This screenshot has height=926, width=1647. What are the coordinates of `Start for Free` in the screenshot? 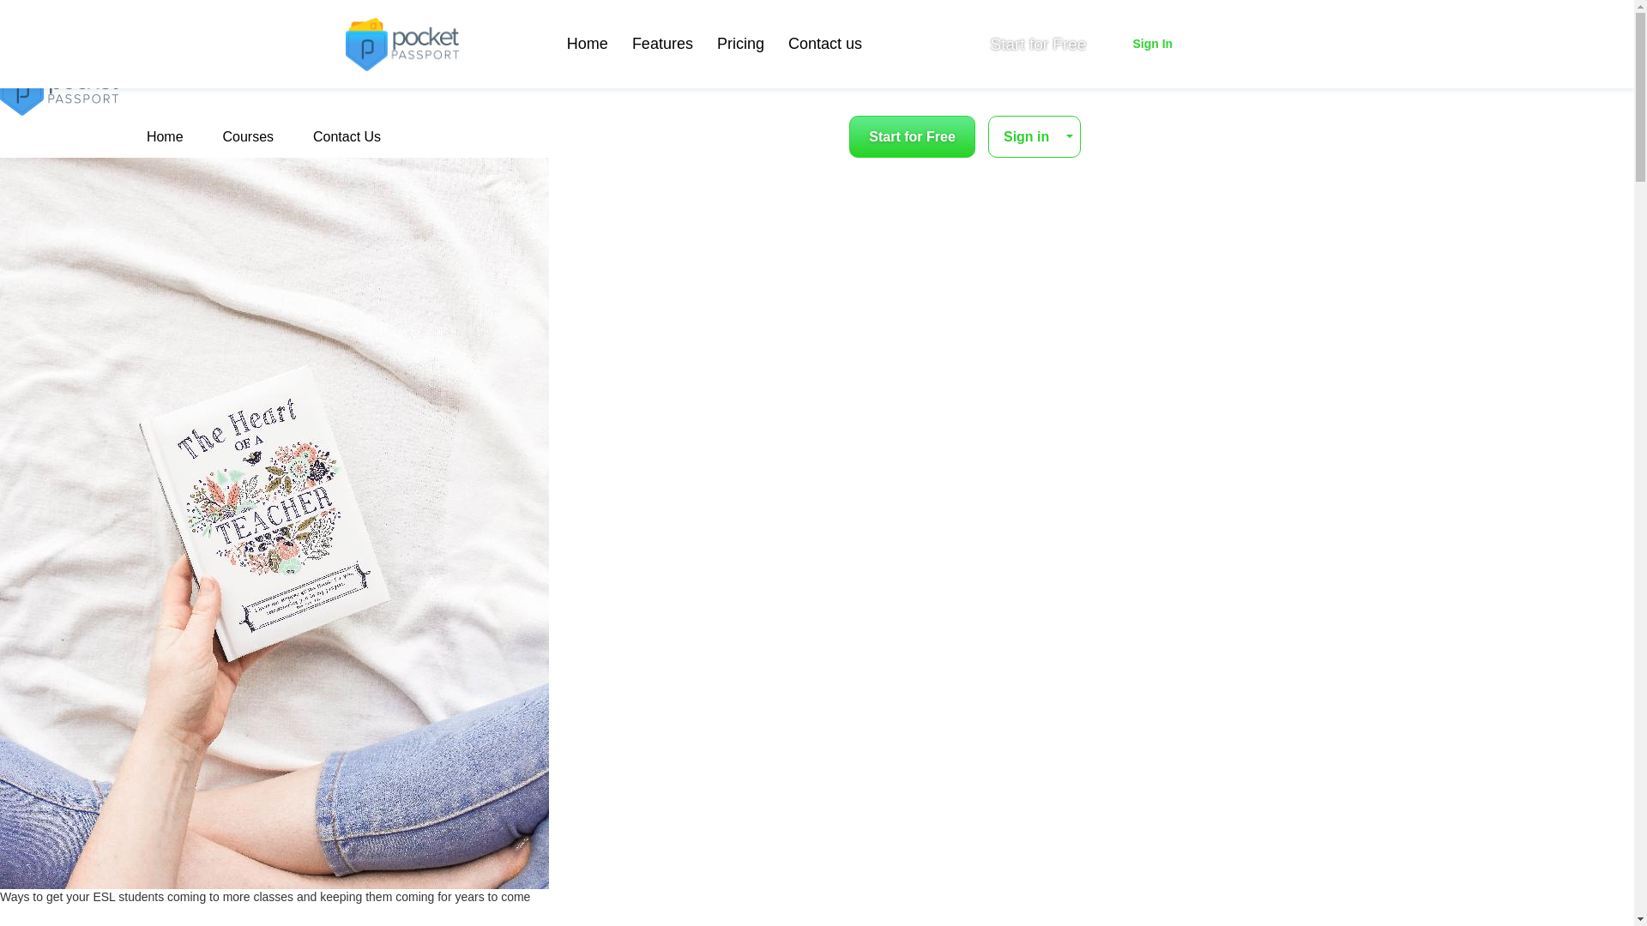 It's located at (912, 136).